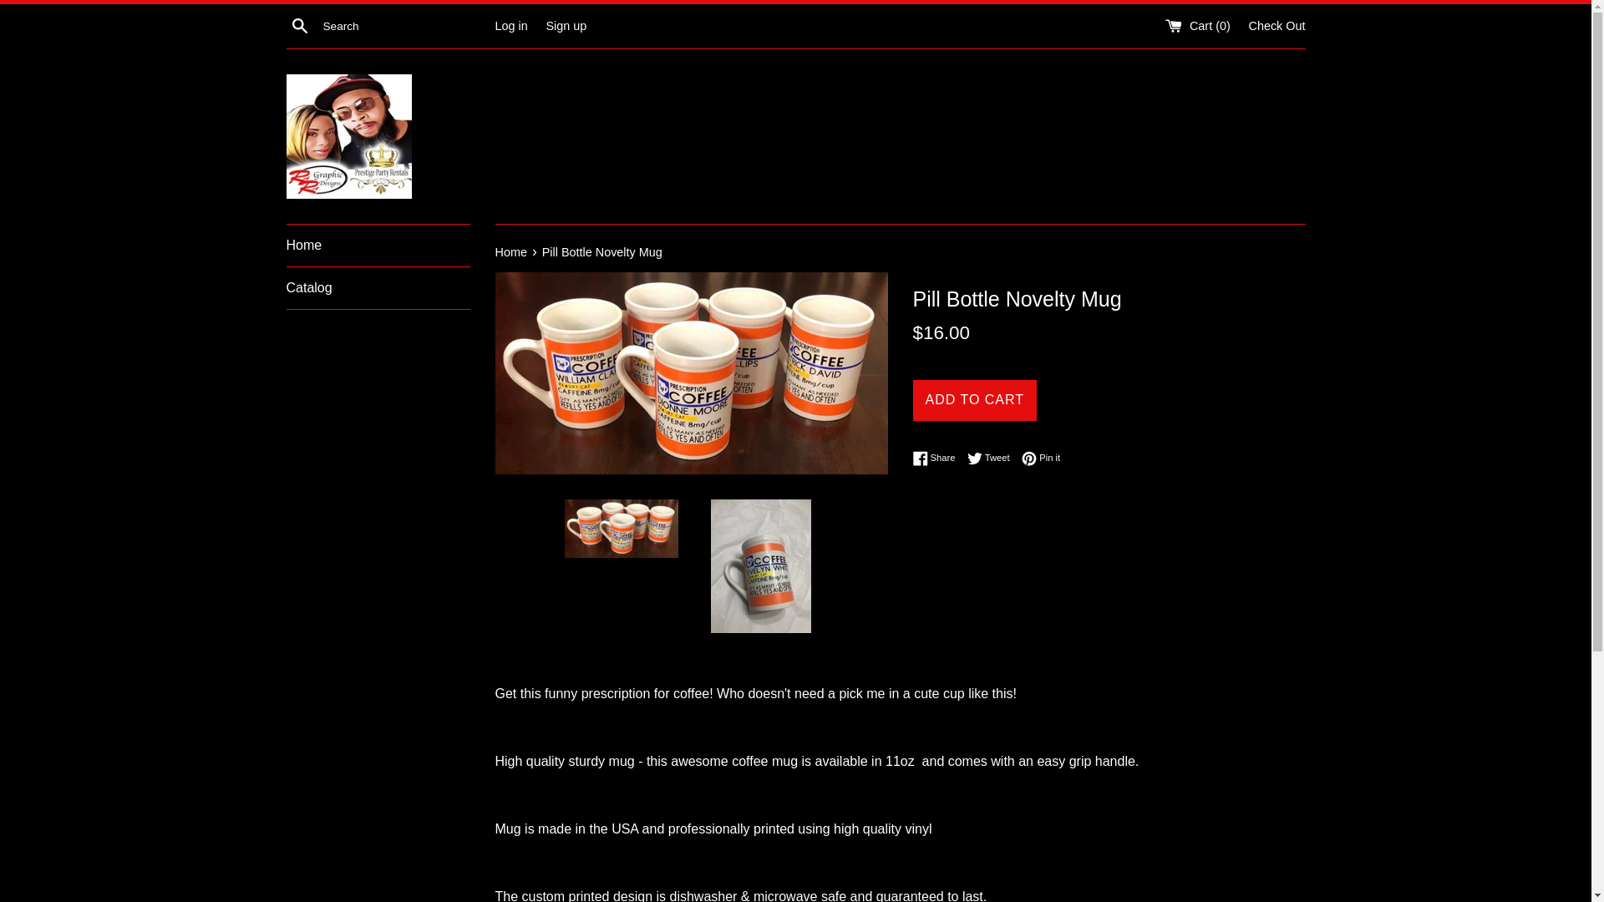 The image size is (1604, 902). Describe the element at coordinates (992, 459) in the screenshot. I see `Pin on Pinterest` at that location.